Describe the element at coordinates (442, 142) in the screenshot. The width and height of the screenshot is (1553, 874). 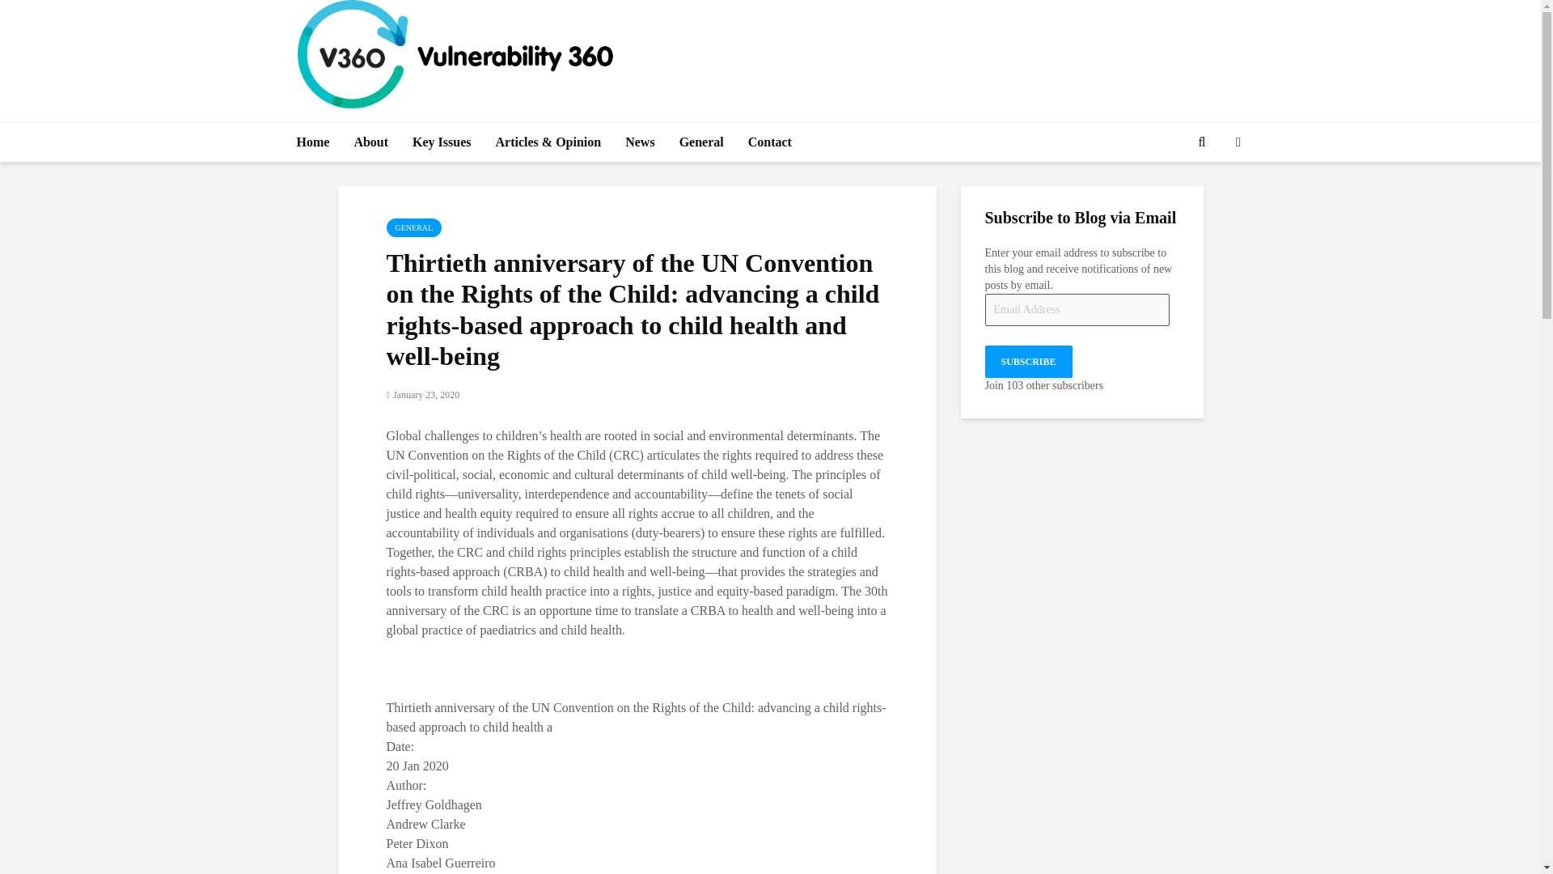
I see `Key Issues` at that location.